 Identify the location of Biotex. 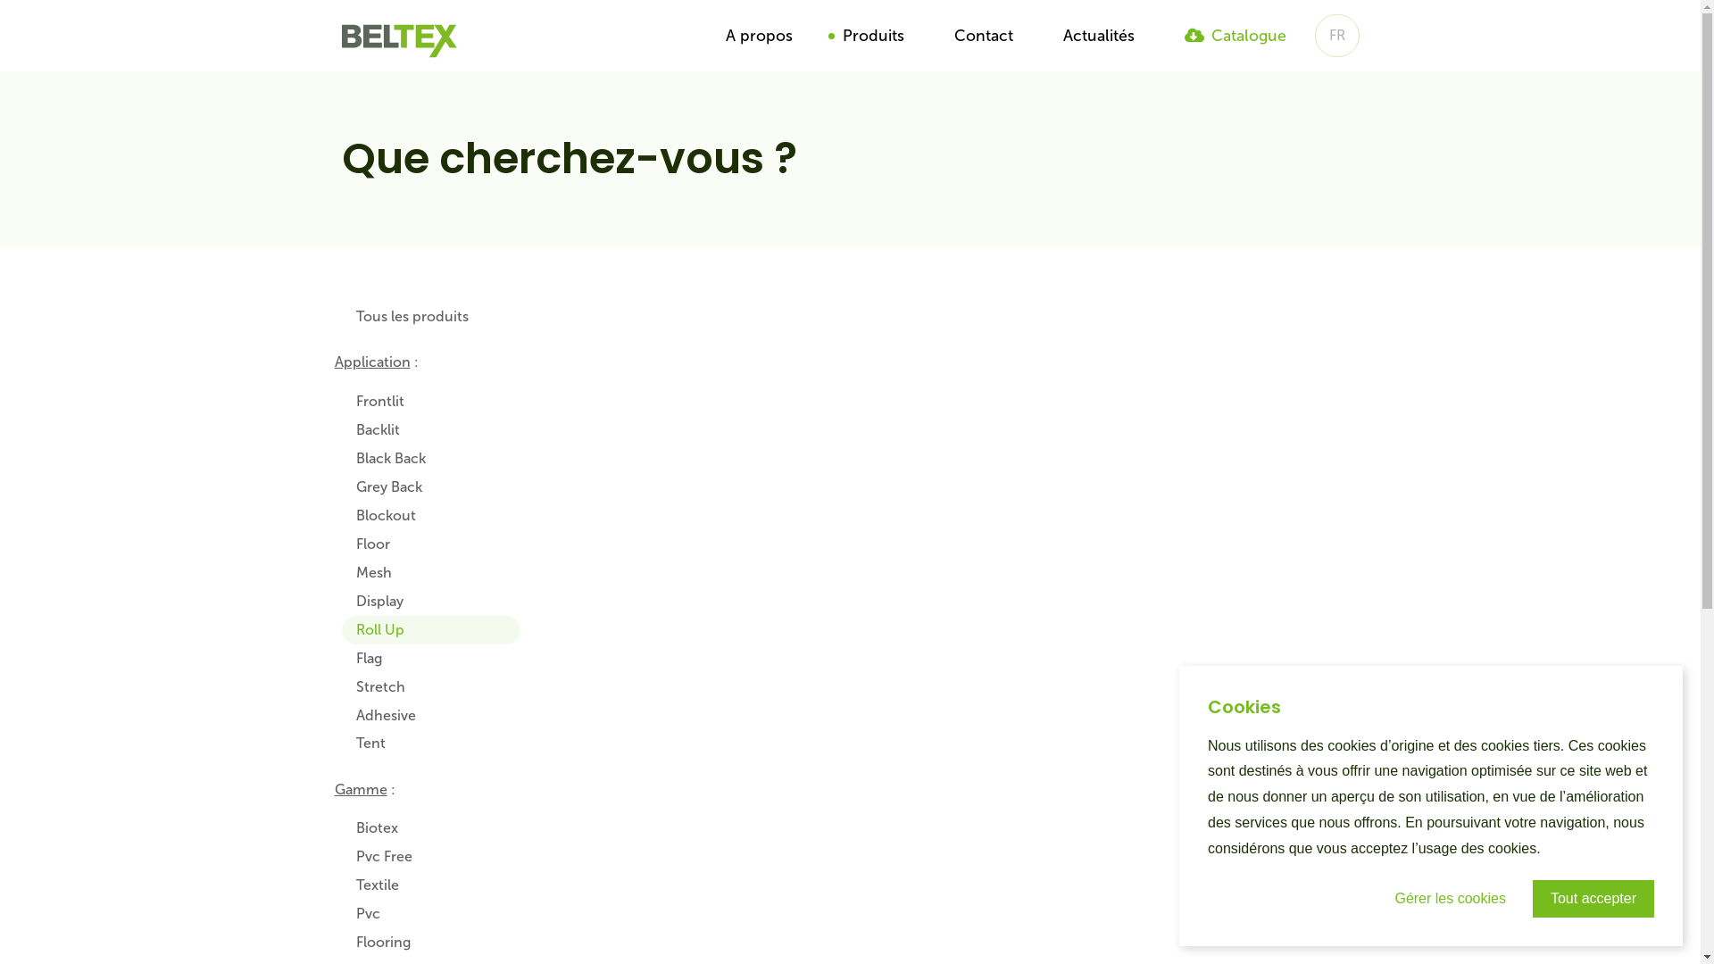
(430, 828).